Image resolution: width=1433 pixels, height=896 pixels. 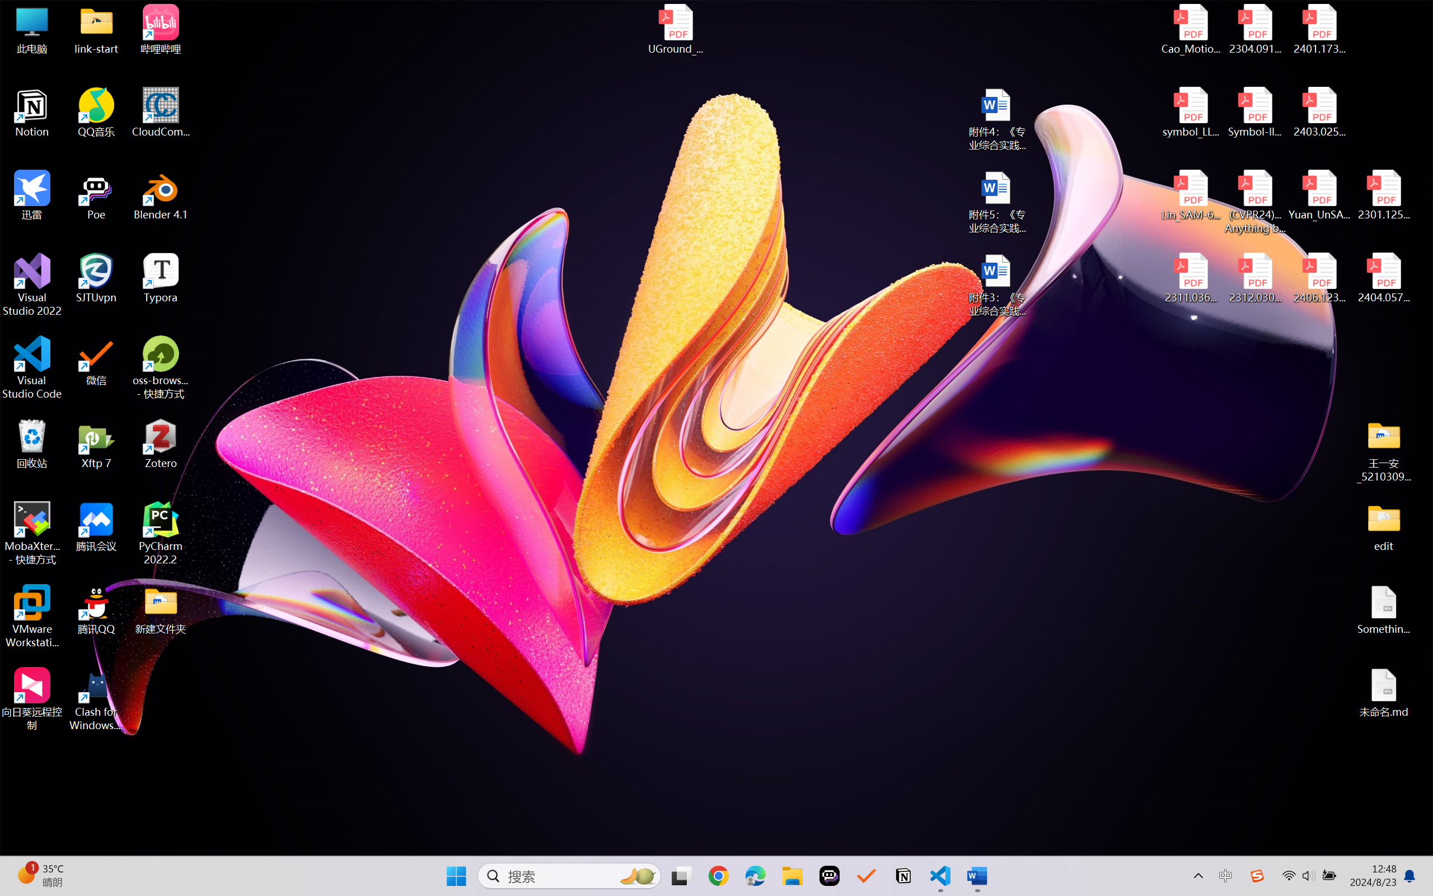 What do you see at coordinates (32, 285) in the screenshot?
I see `Visual Studio 2022` at bounding box center [32, 285].